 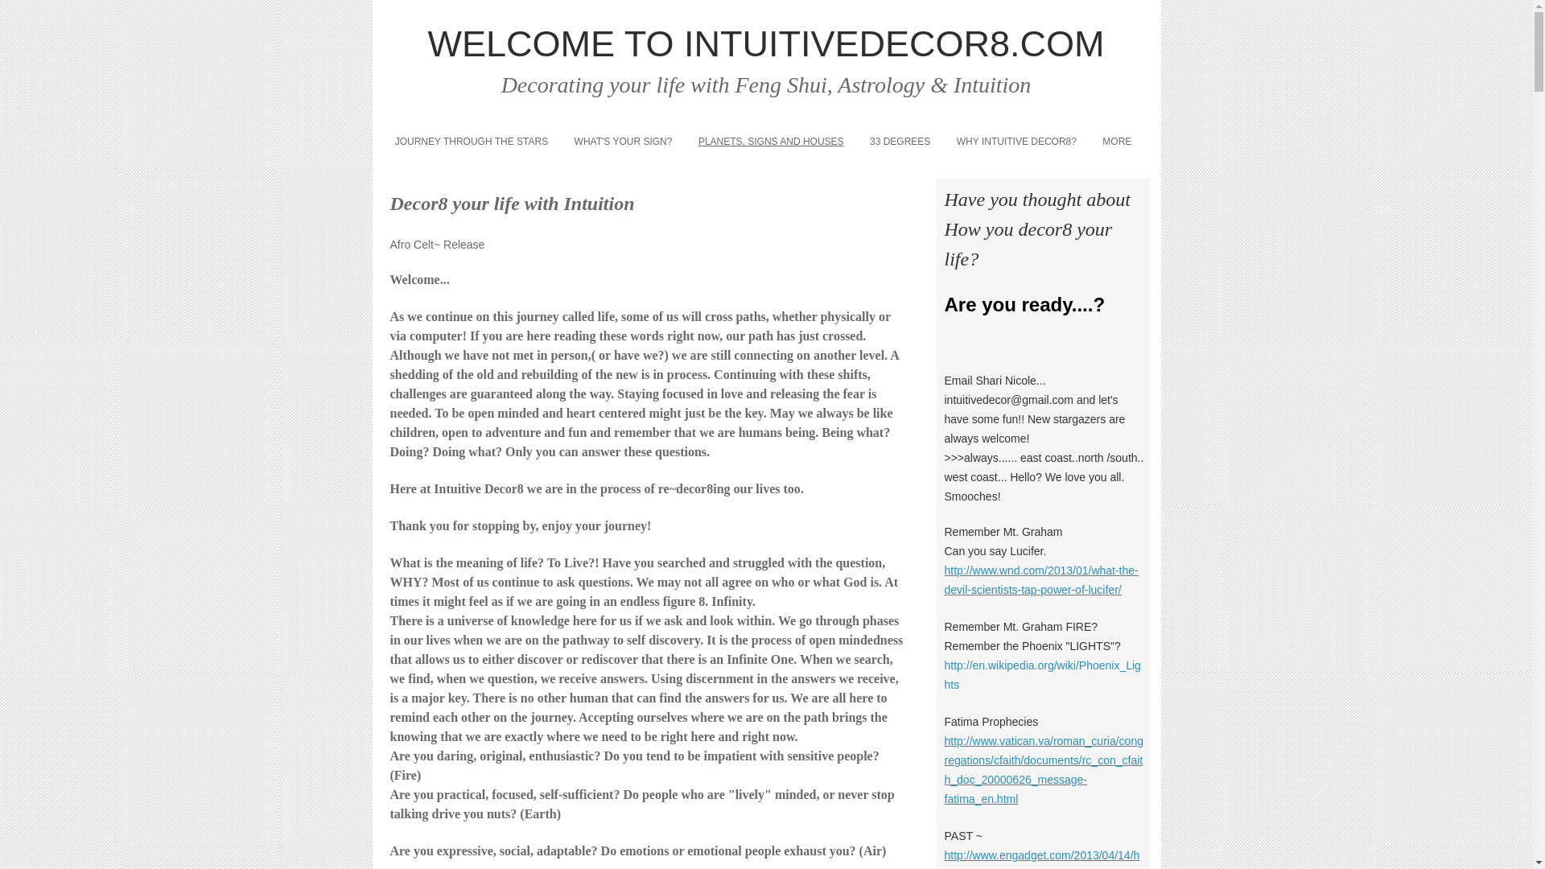 What do you see at coordinates (771, 142) in the screenshot?
I see `PLANETS, SIGNS AND HOUSES` at bounding box center [771, 142].